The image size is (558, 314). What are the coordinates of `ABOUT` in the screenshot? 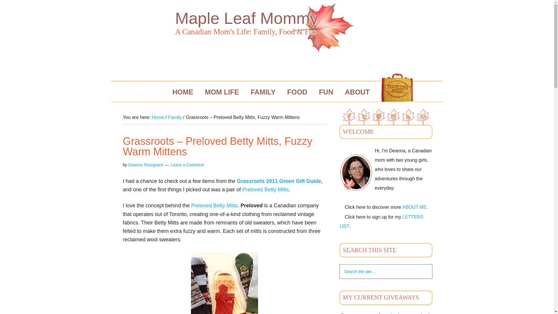 It's located at (357, 92).